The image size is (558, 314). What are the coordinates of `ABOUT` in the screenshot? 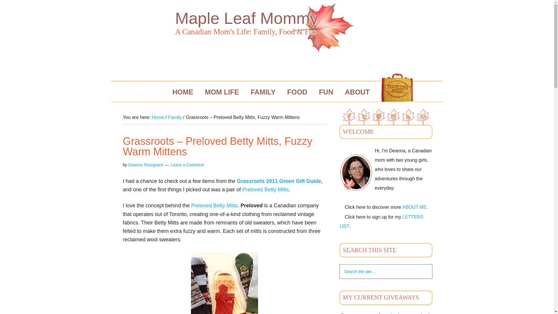 It's located at (357, 92).